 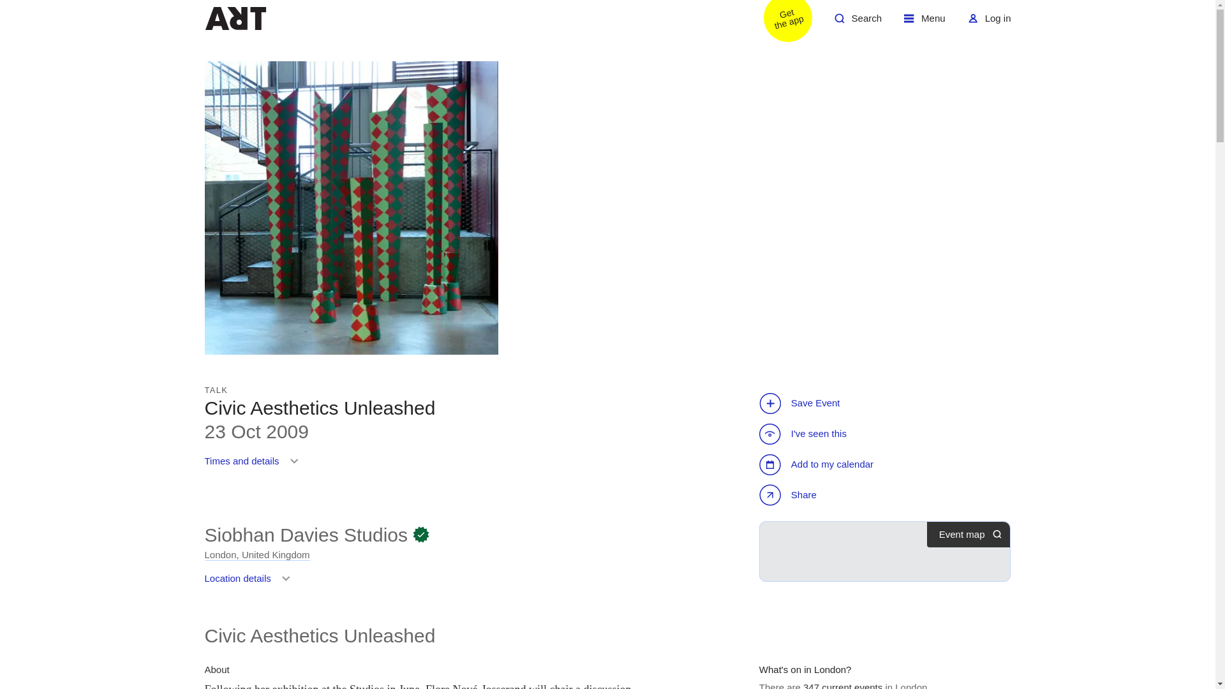 What do you see at coordinates (857, 23) in the screenshot?
I see `Siobhan Davies Studios` at bounding box center [857, 23].